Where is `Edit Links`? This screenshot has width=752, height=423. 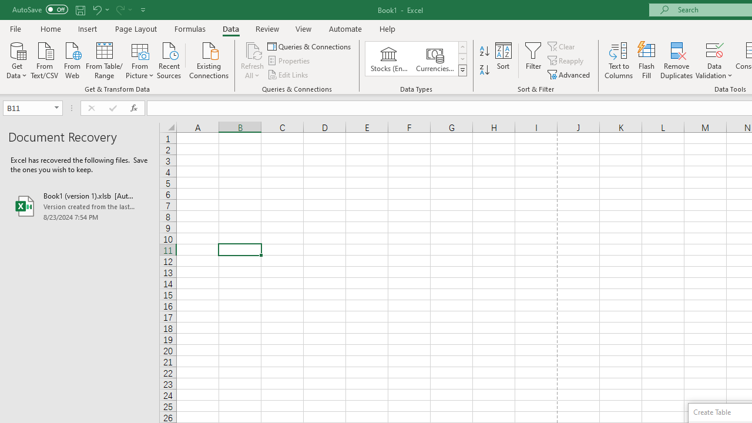 Edit Links is located at coordinates (288, 74).